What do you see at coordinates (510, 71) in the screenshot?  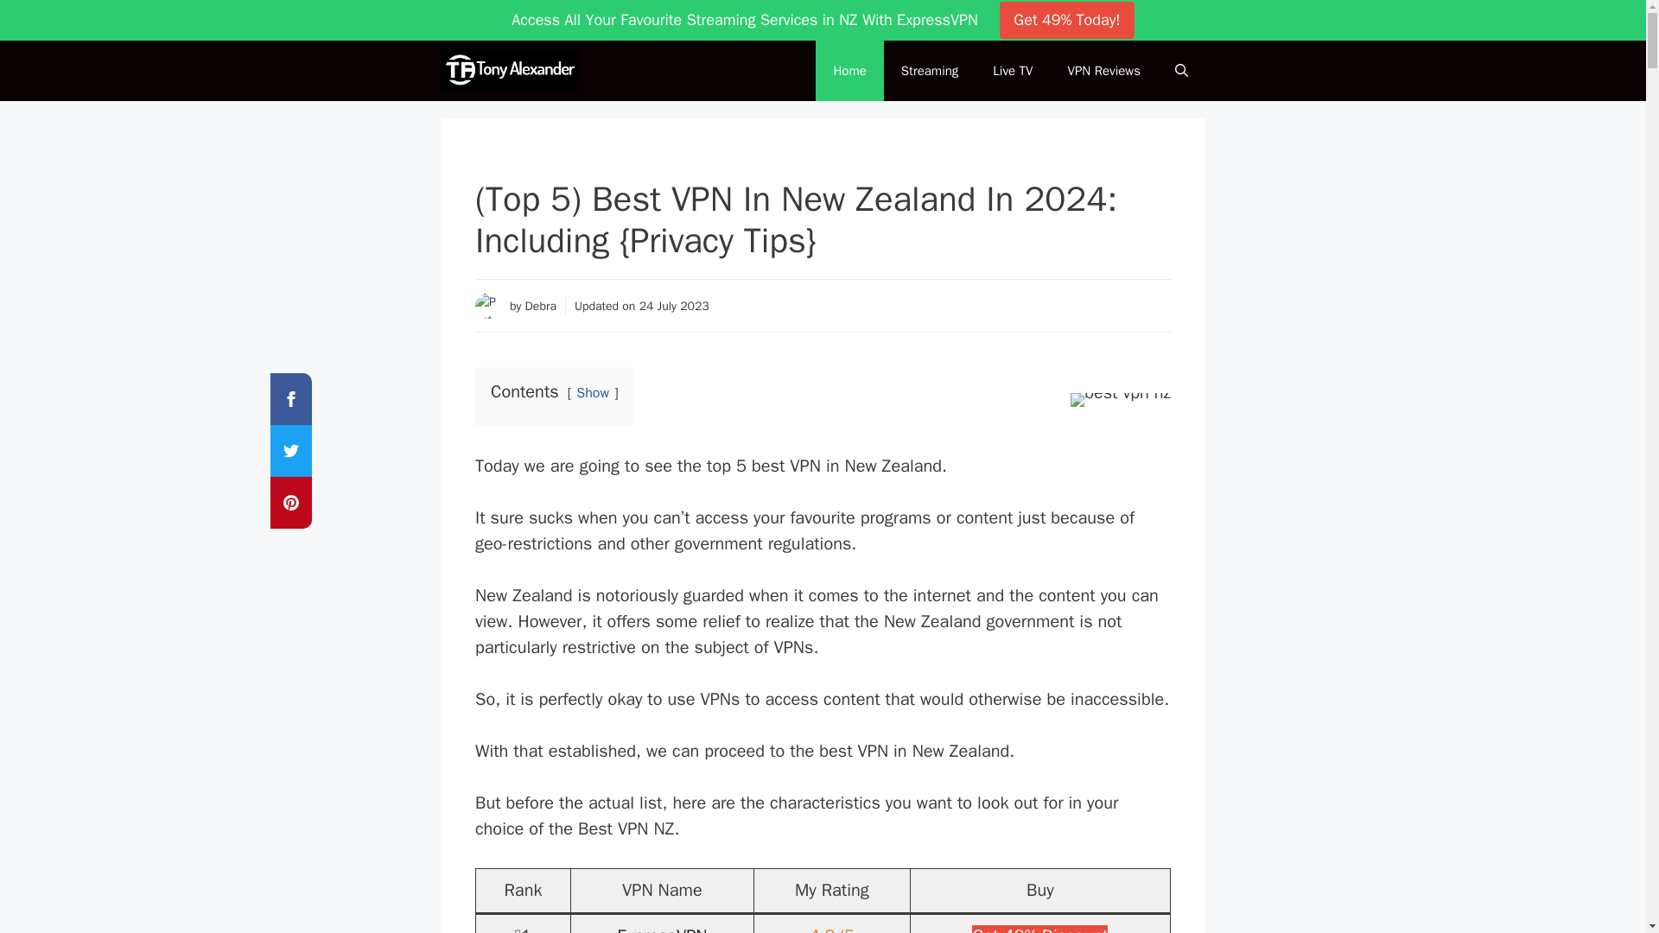 I see `Tony Alexander` at bounding box center [510, 71].